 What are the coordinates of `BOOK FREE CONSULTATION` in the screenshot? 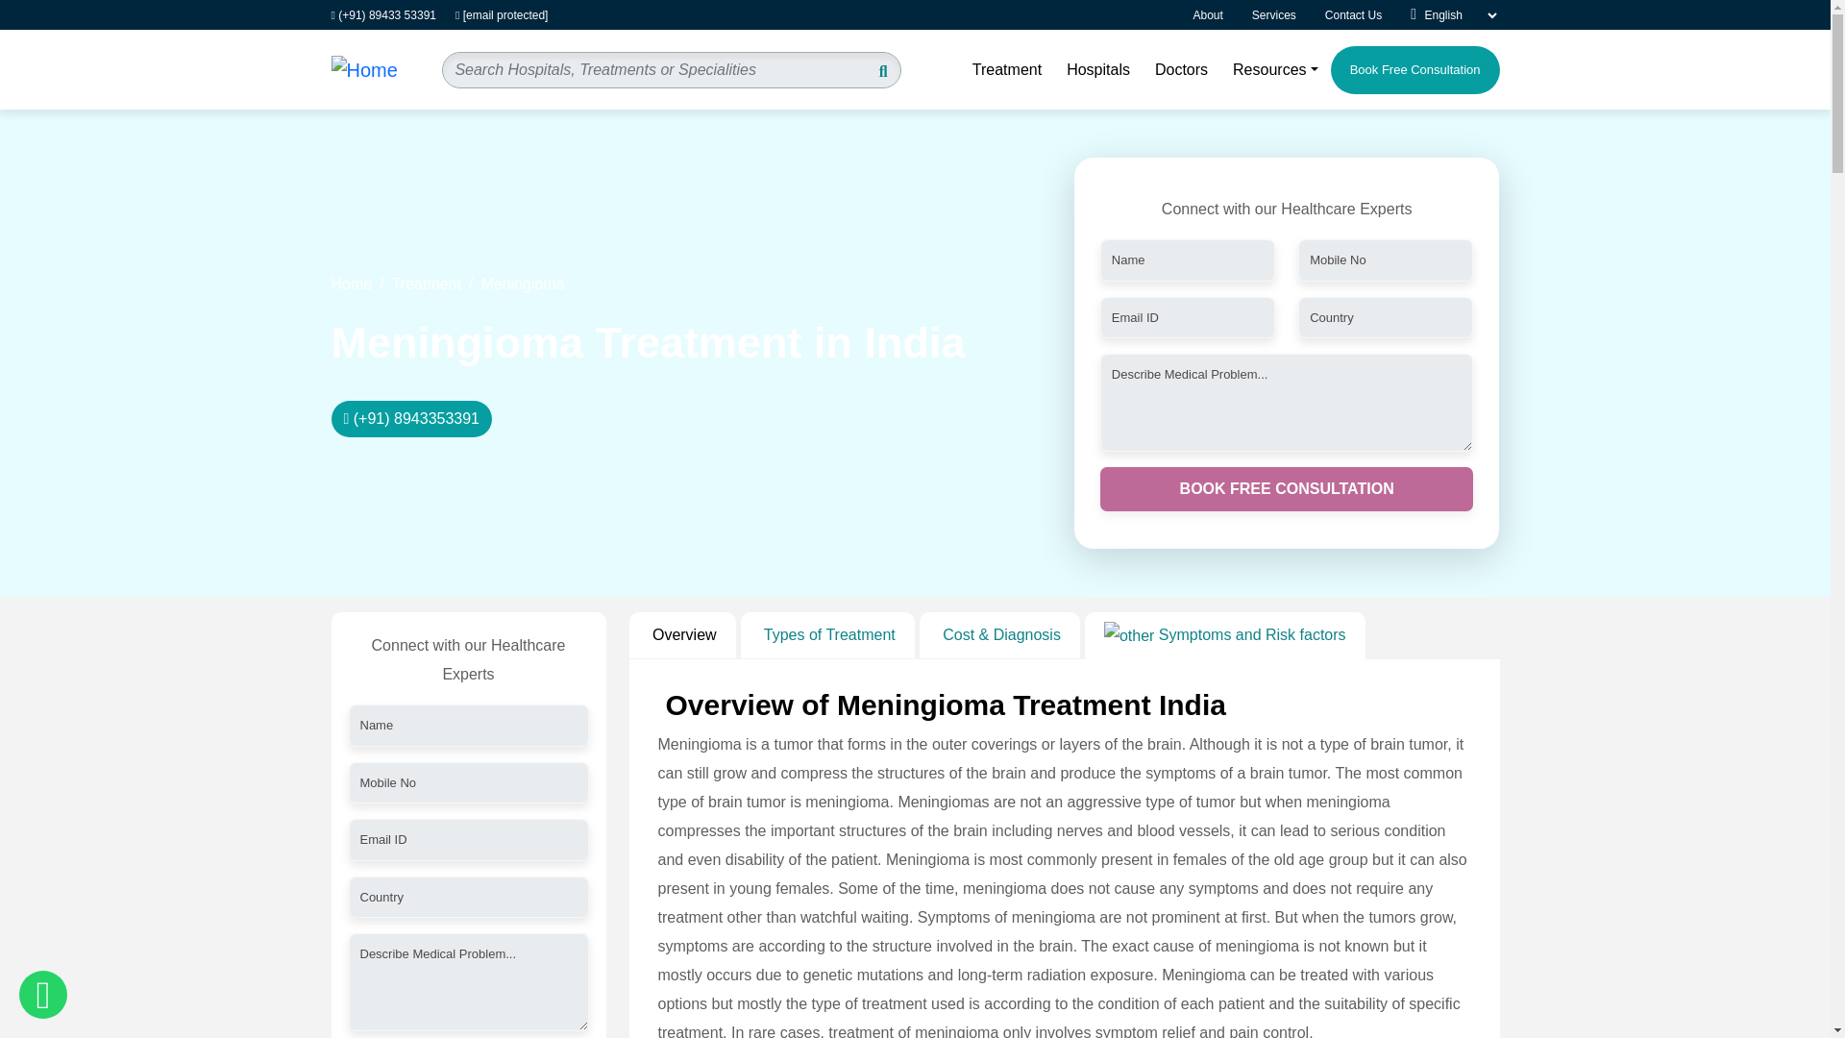 It's located at (1287, 489).